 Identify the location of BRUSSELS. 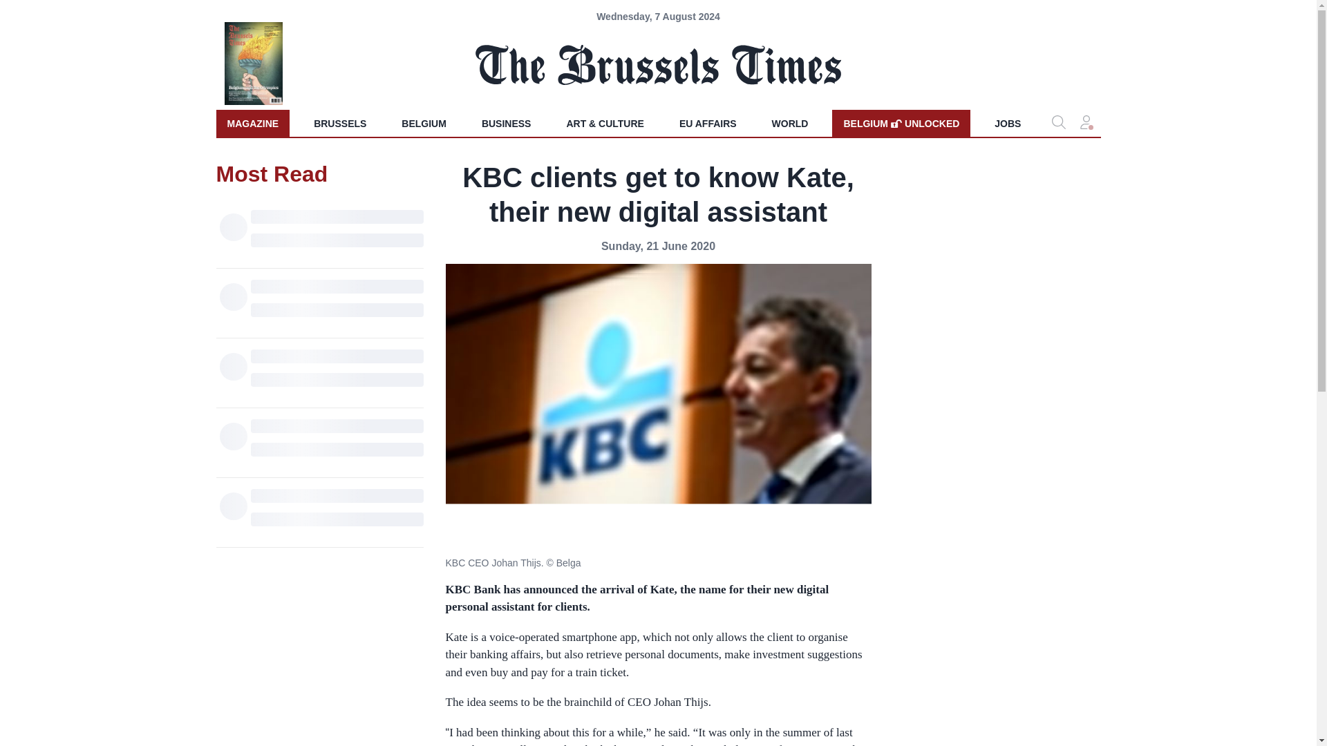
(424, 123).